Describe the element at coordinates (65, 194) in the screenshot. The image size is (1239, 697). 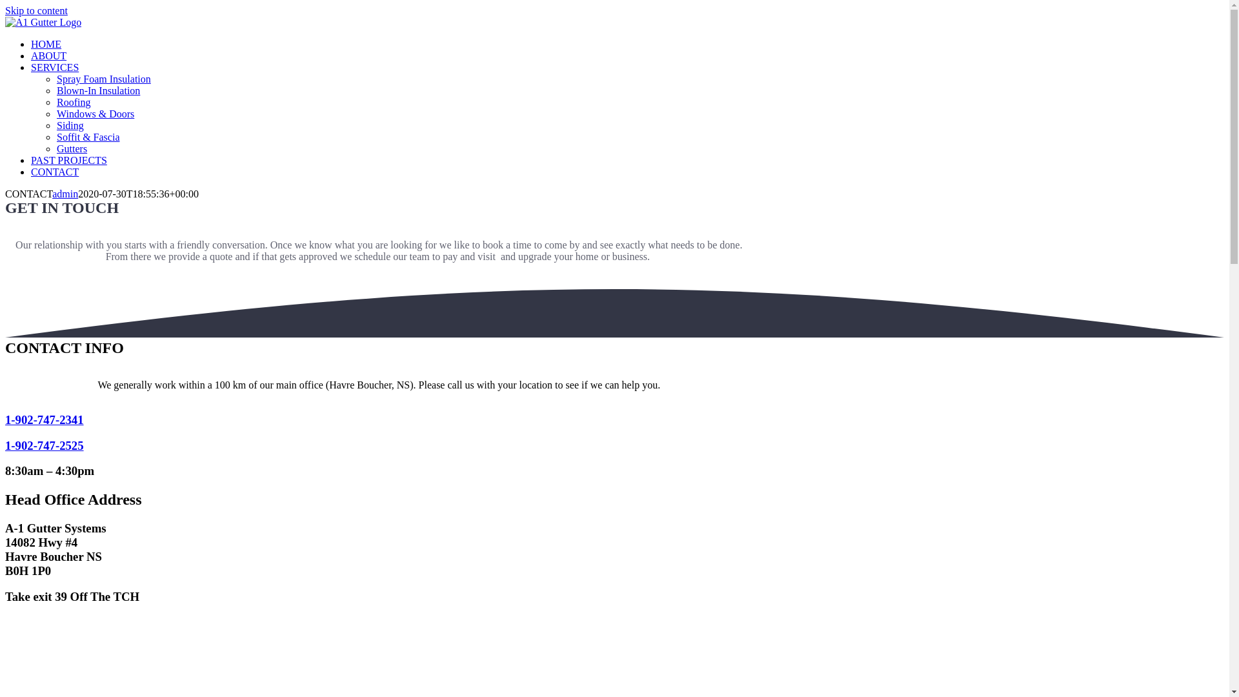
I see `admin` at that location.